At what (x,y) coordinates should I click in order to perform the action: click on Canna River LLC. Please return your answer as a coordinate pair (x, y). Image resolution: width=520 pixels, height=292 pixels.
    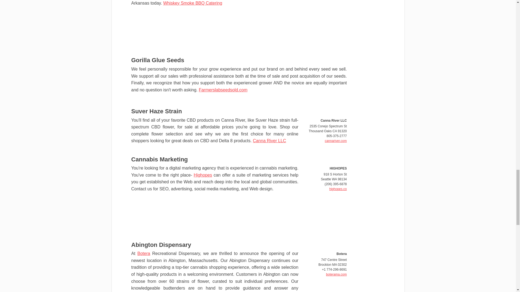
    Looking at the image, I should click on (269, 141).